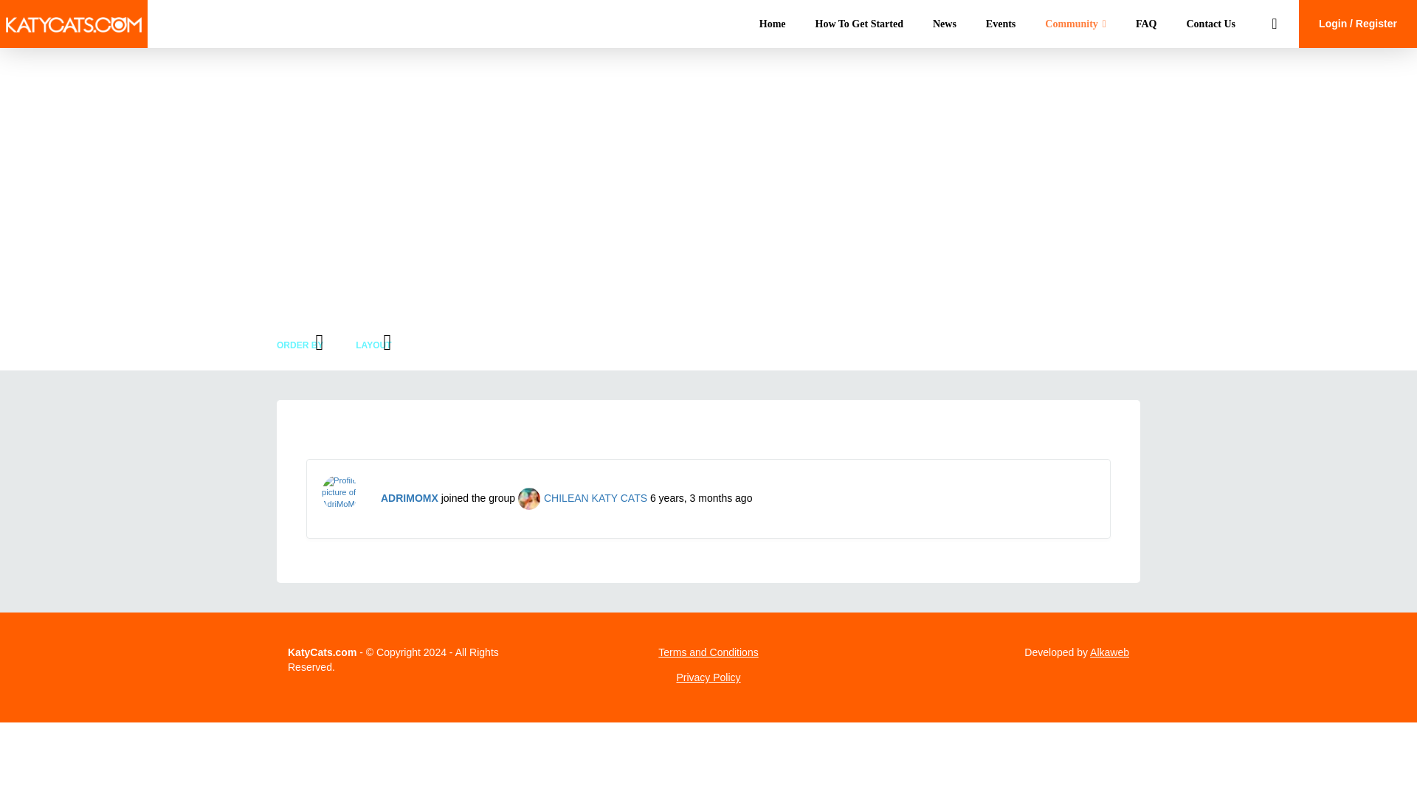  What do you see at coordinates (1075, 24) in the screenshot?
I see `Community` at bounding box center [1075, 24].